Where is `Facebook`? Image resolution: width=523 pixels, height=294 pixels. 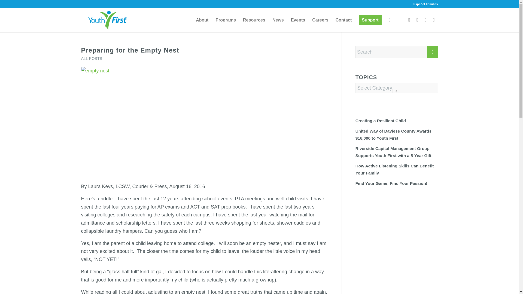 Facebook is located at coordinates (409, 20).